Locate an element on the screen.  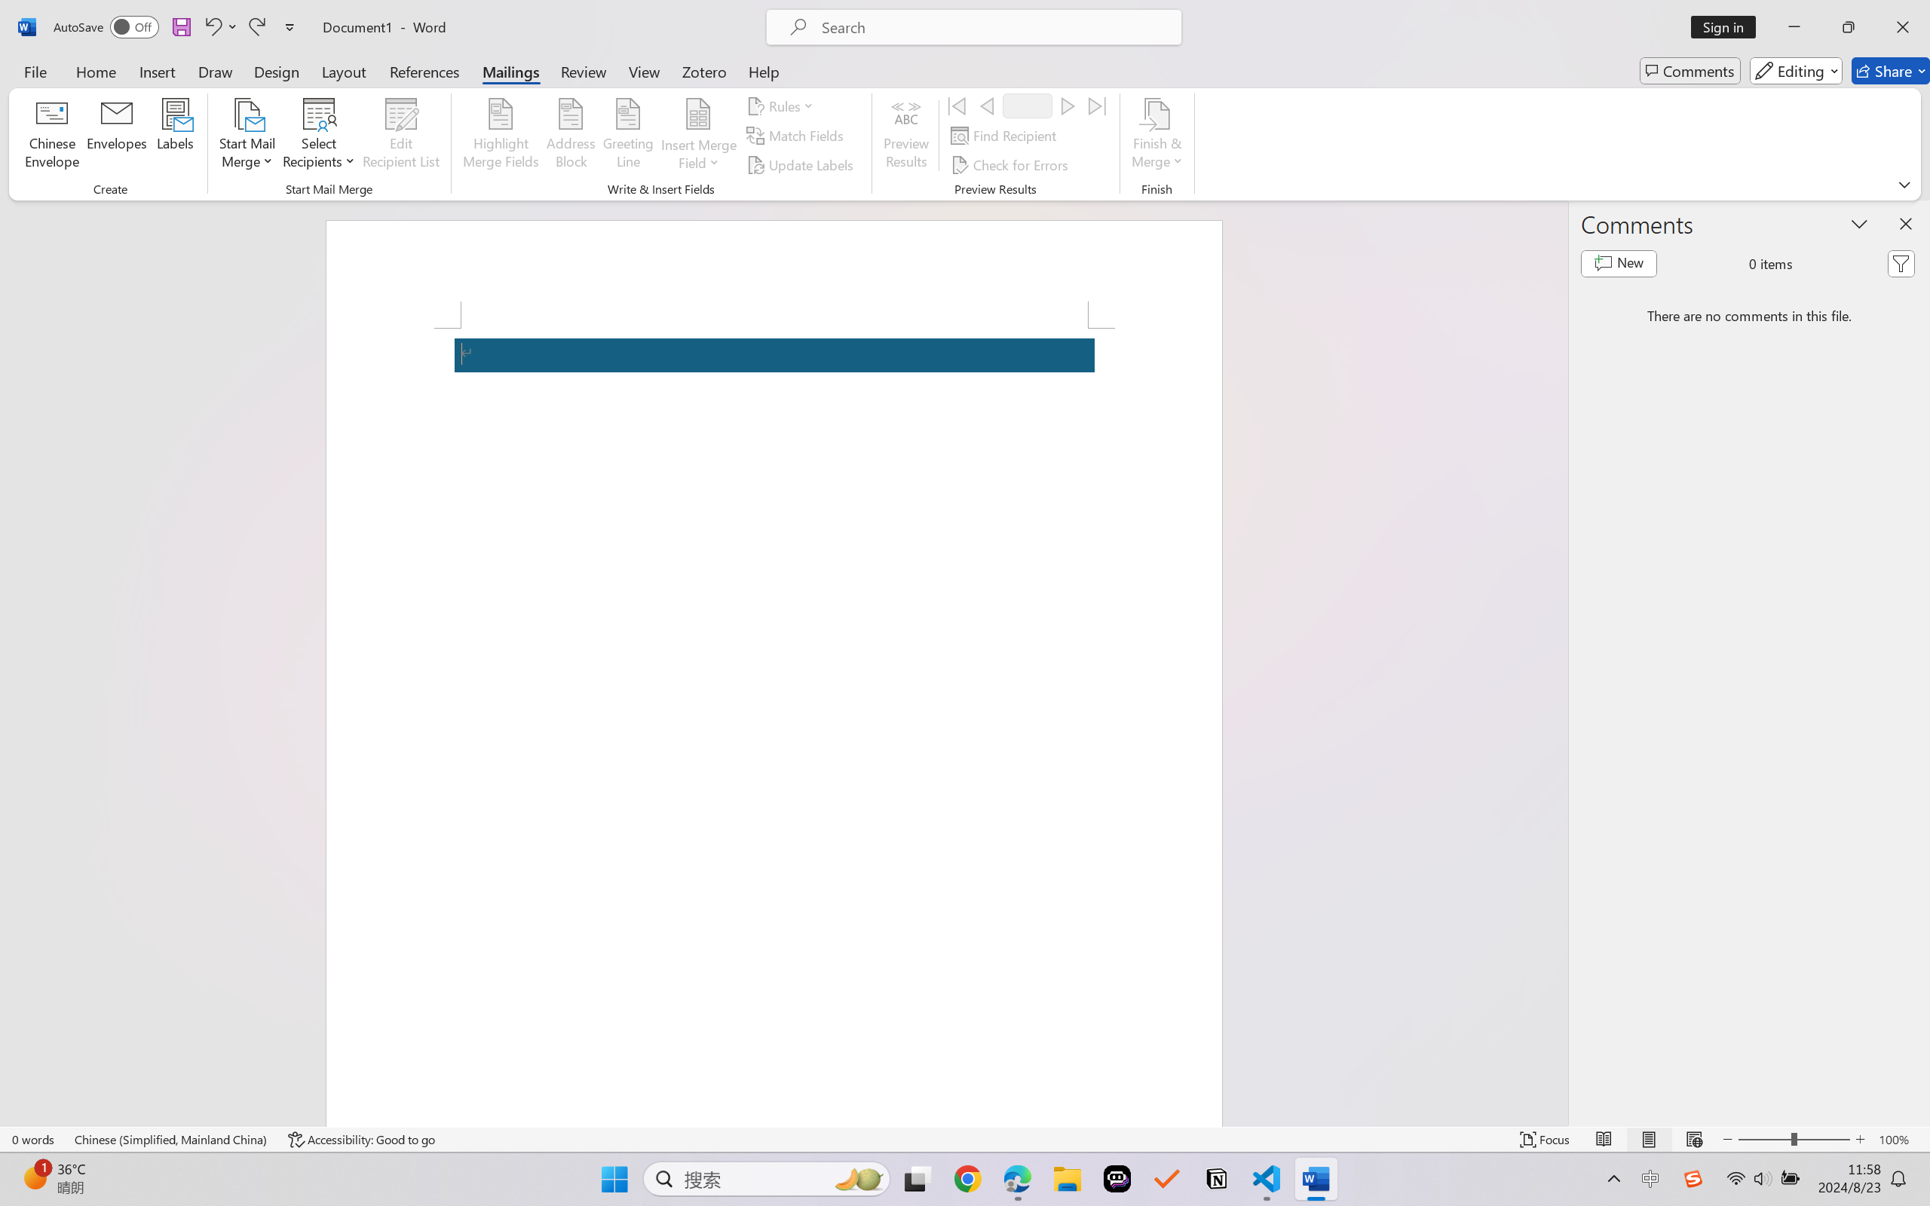
First is located at coordinates (957, 106).